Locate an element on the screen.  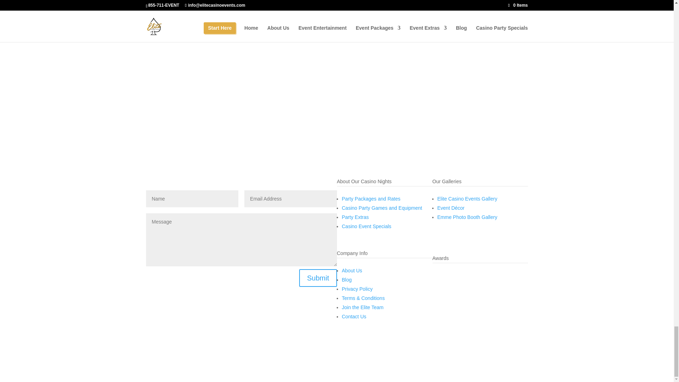
Follow on Instagram is located at coordinates (452, 232).